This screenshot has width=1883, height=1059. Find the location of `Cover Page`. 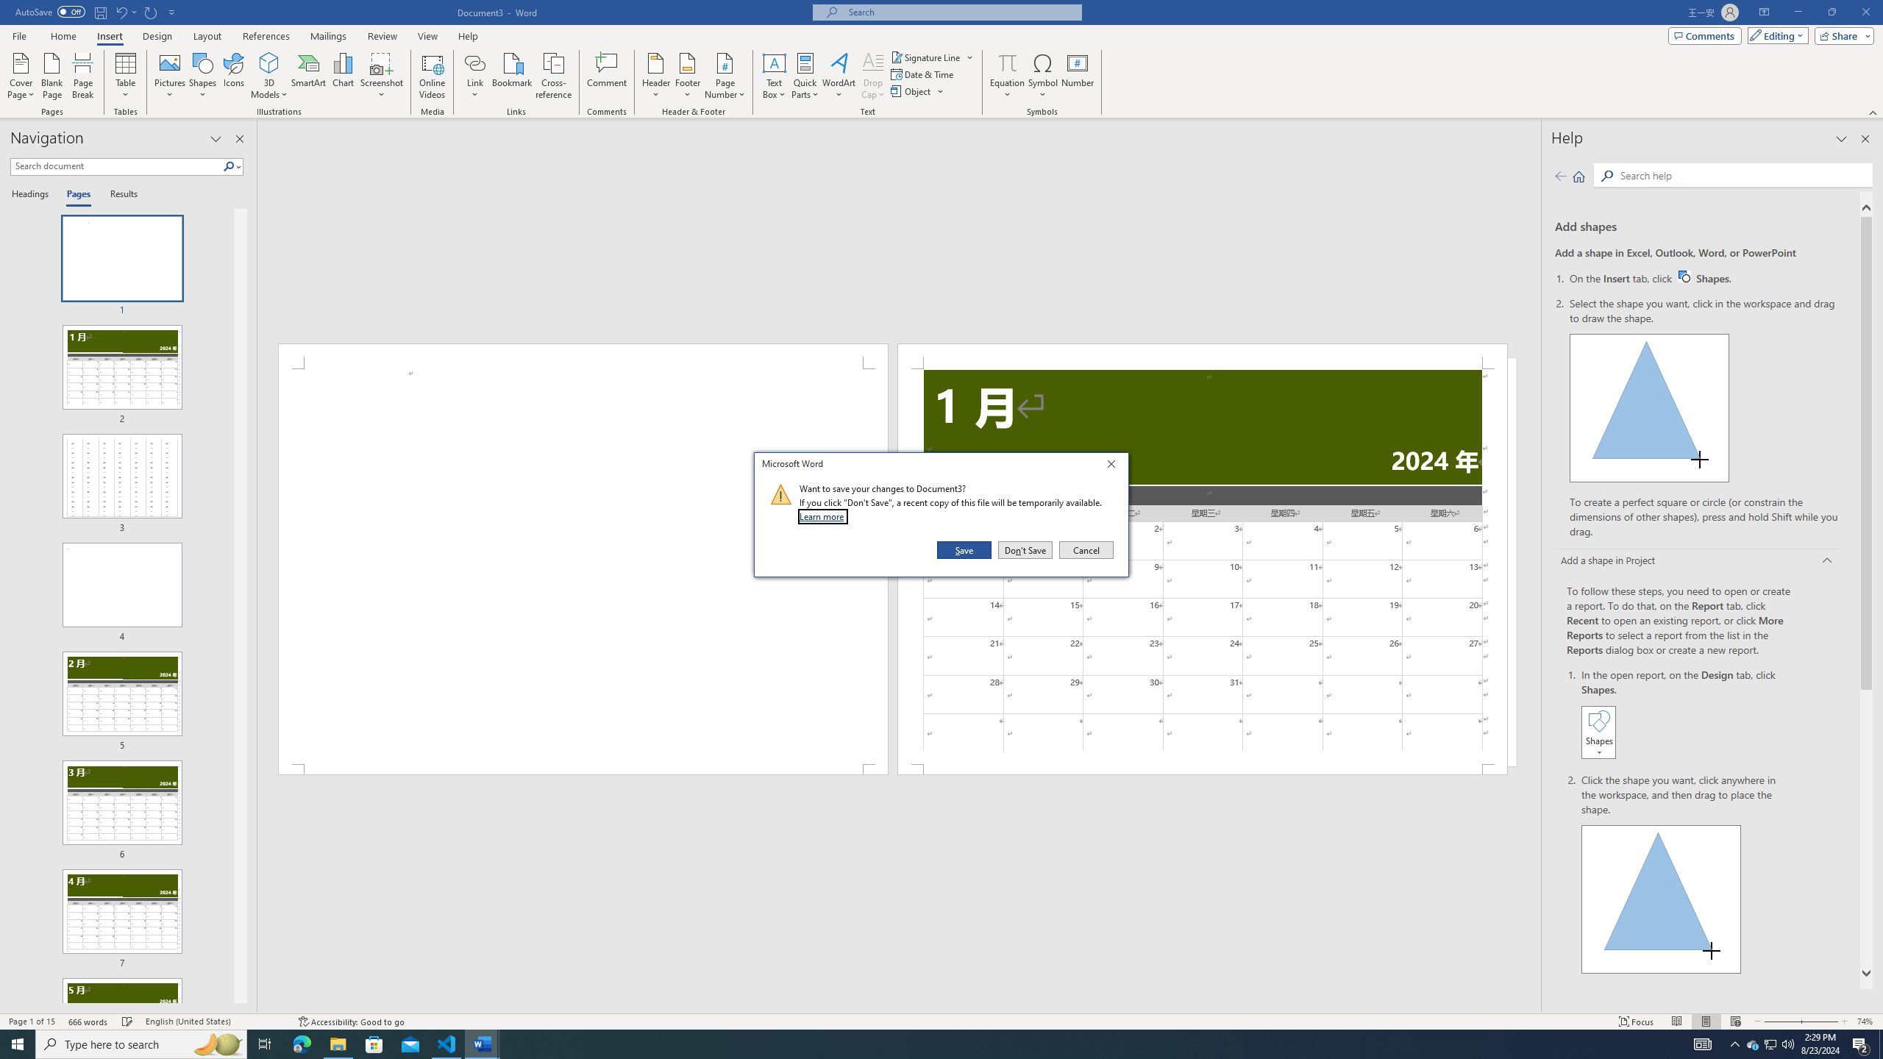

Cover Page is located at coordinates (608, 76).